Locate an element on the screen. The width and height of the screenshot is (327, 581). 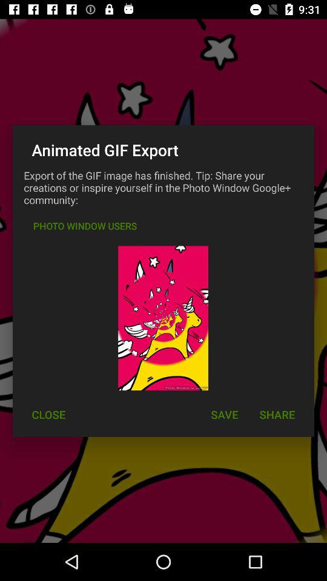
turn on save item is located at coordinates (224, 414).